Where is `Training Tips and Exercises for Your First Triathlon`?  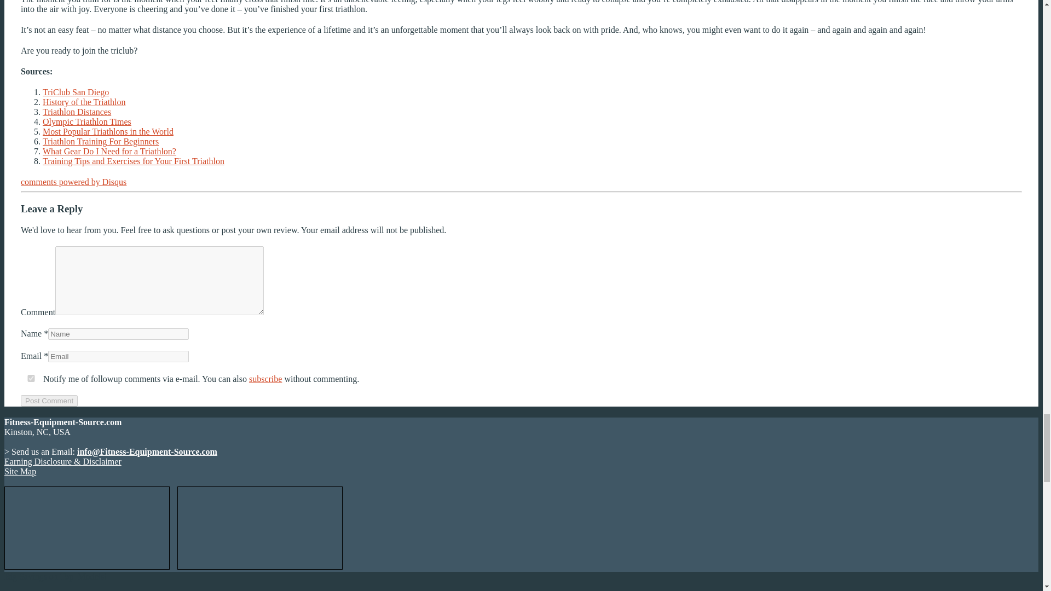 Training Tips and Exercises for Your First Triathlon is located at coordinates (134, 161).